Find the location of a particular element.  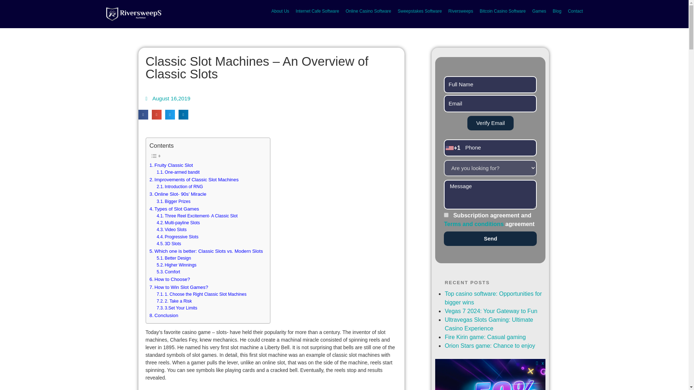

Blog is located at coordinates (557, 11).